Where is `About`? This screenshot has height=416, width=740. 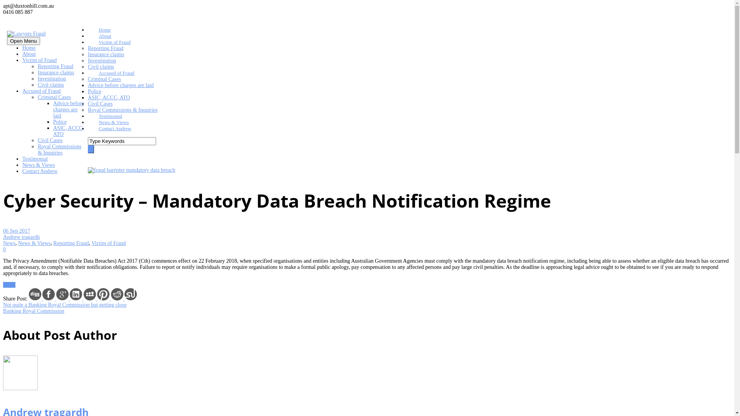 About is located at coordinates (29, 54).